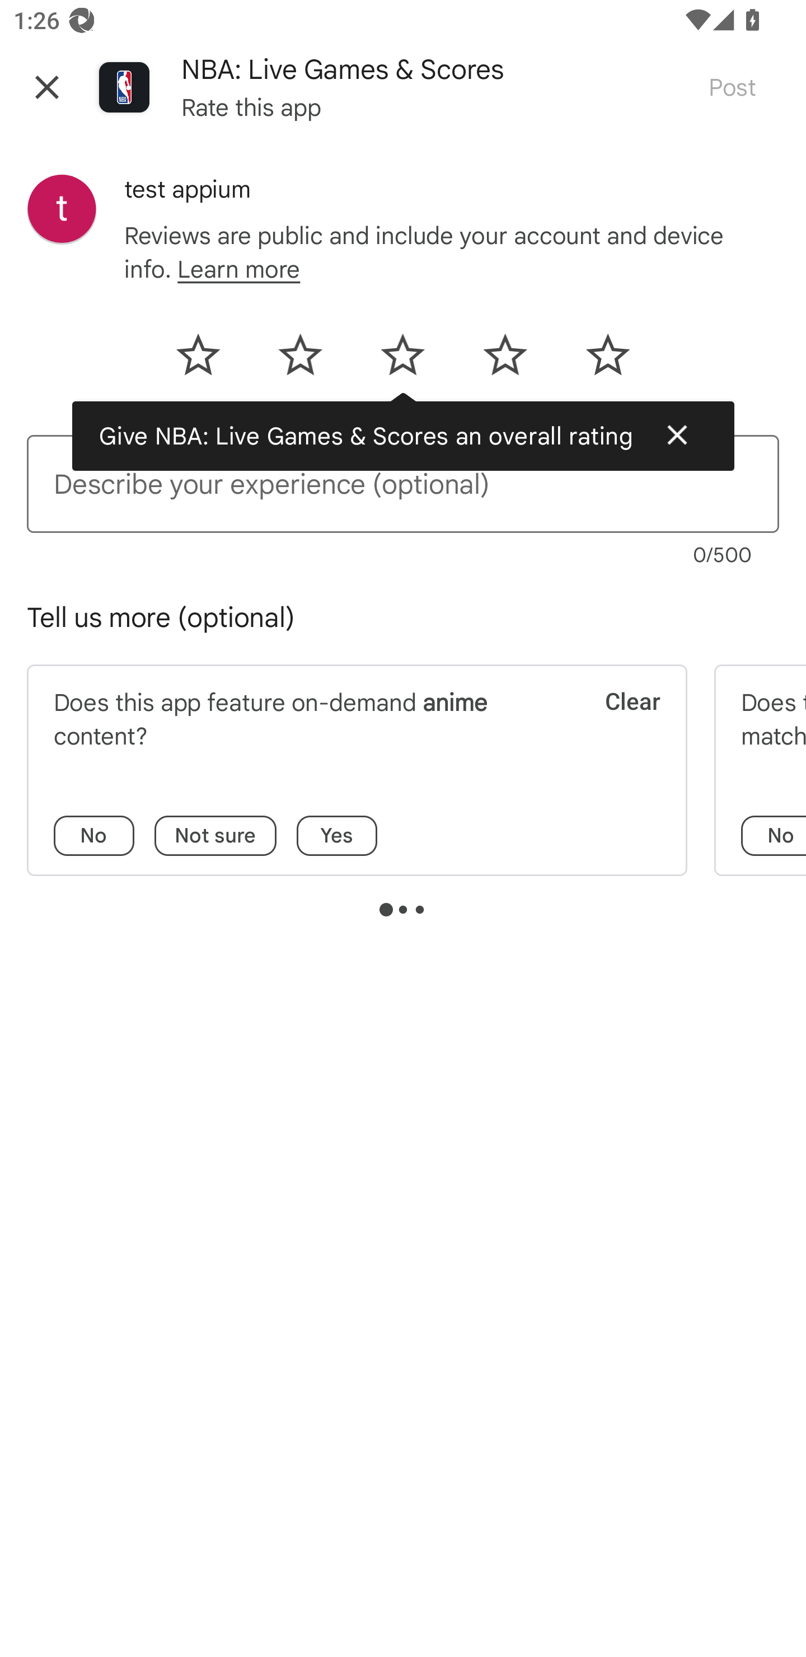 The height and width of the screenshot is (1657, 806). I want to click on Yes, so click(336, 836).